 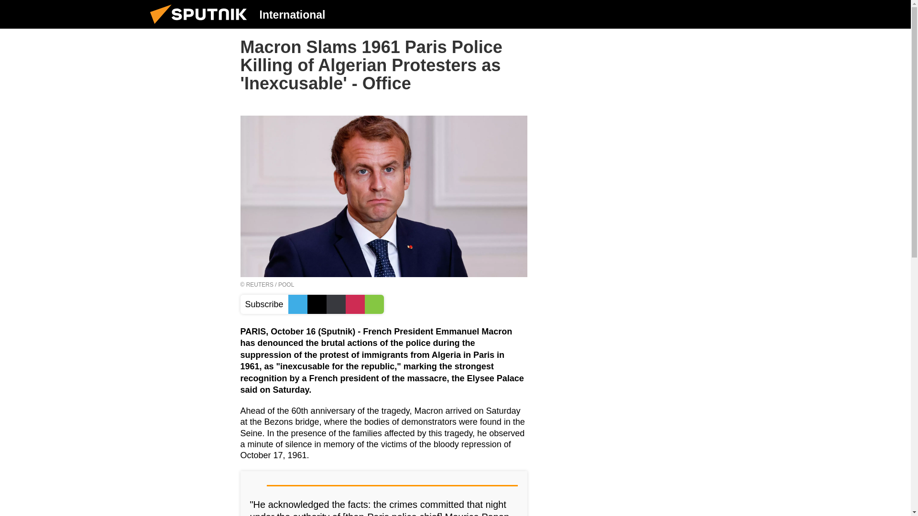 I want to click on Chats, so click(x=756, y=14).